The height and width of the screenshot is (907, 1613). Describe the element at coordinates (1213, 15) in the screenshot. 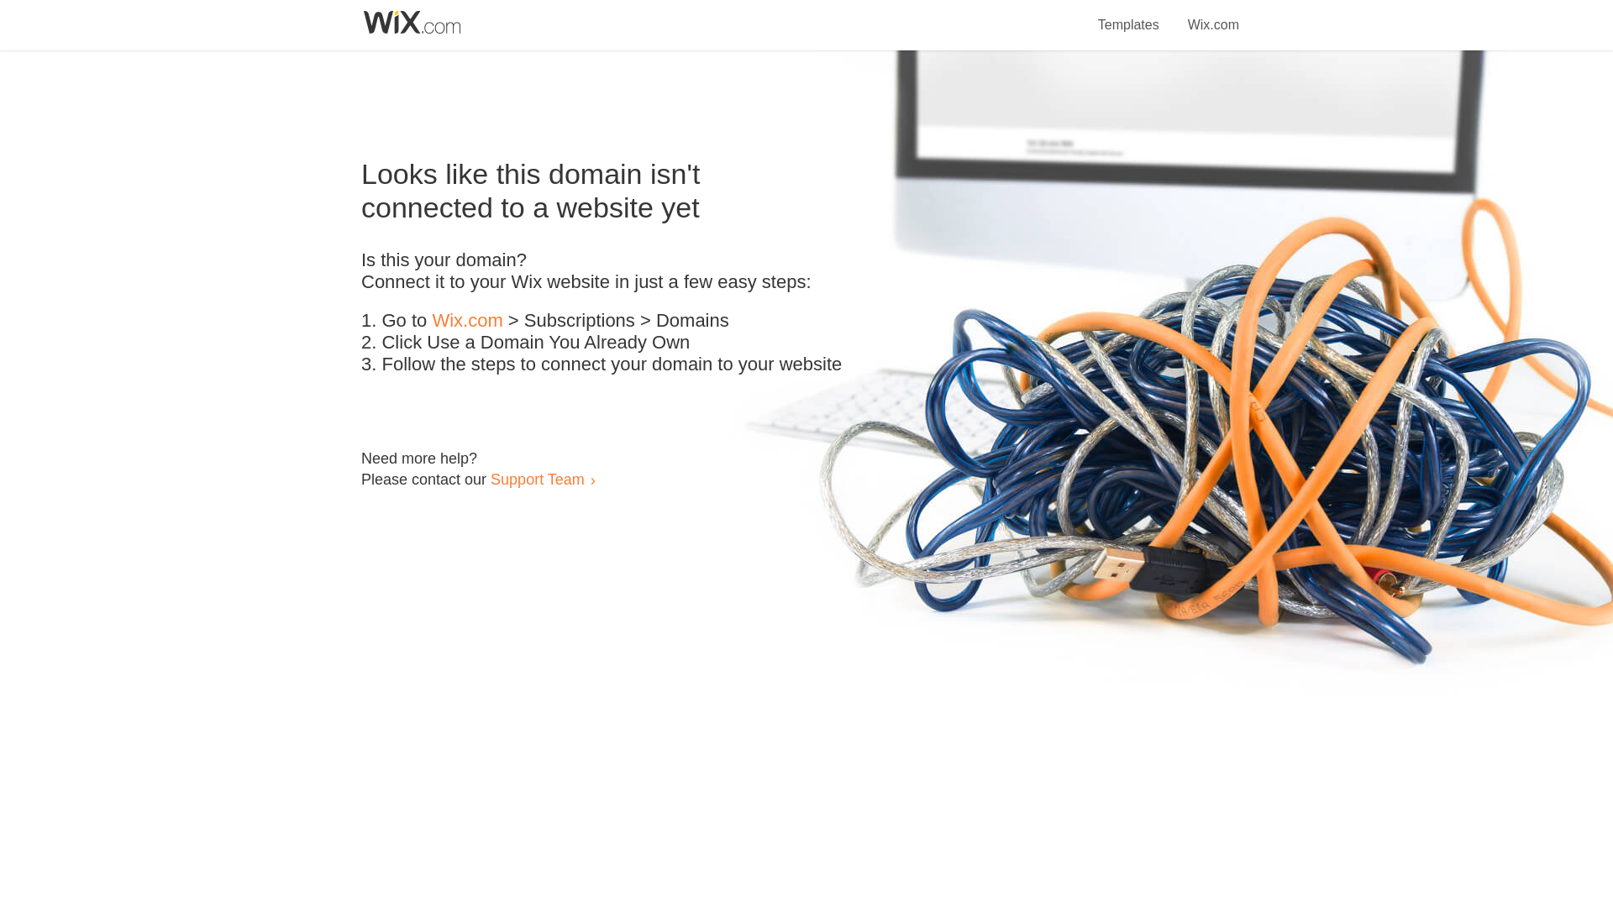

I see `Wix.com` at that location.